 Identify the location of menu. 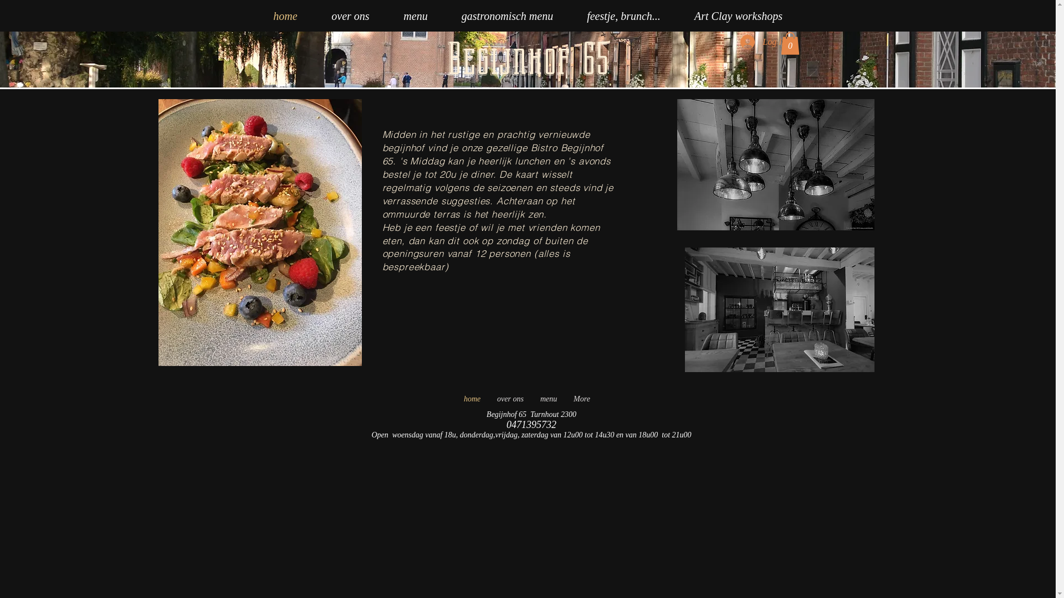
(416, 16).